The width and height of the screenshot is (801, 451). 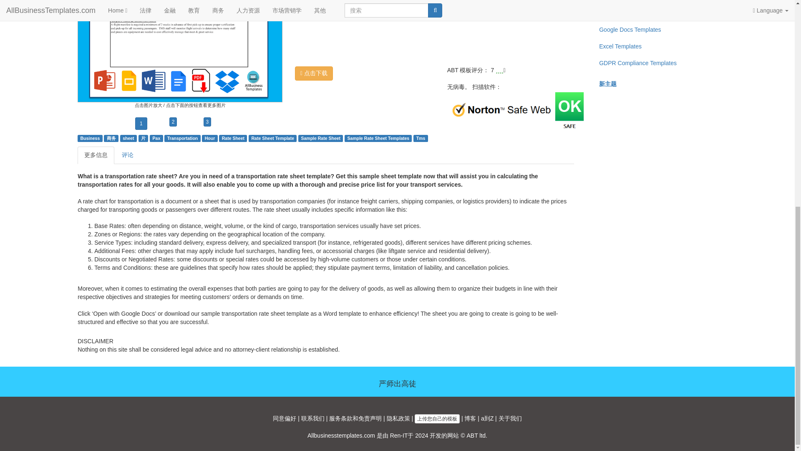 I want to click on Sample Rate Sheet, so click(x=321, y=138).